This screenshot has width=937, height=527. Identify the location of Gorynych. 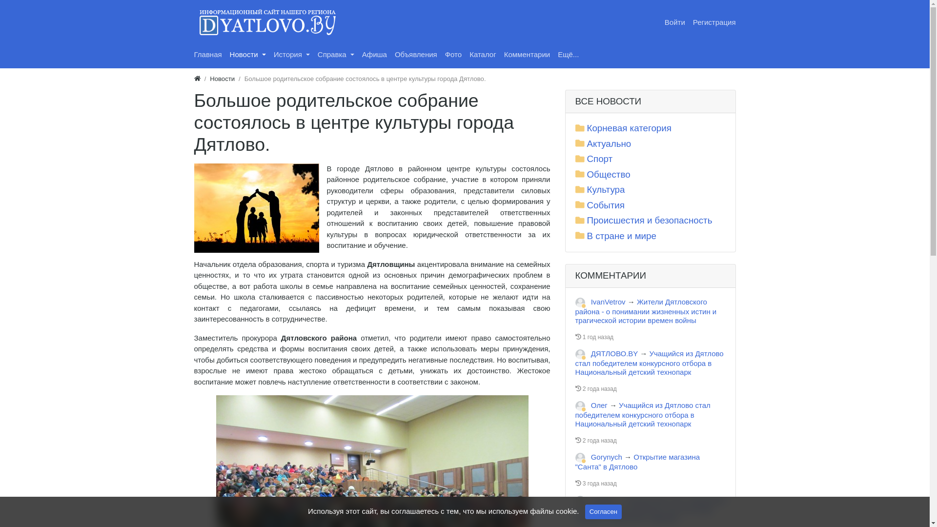
(580, 458).